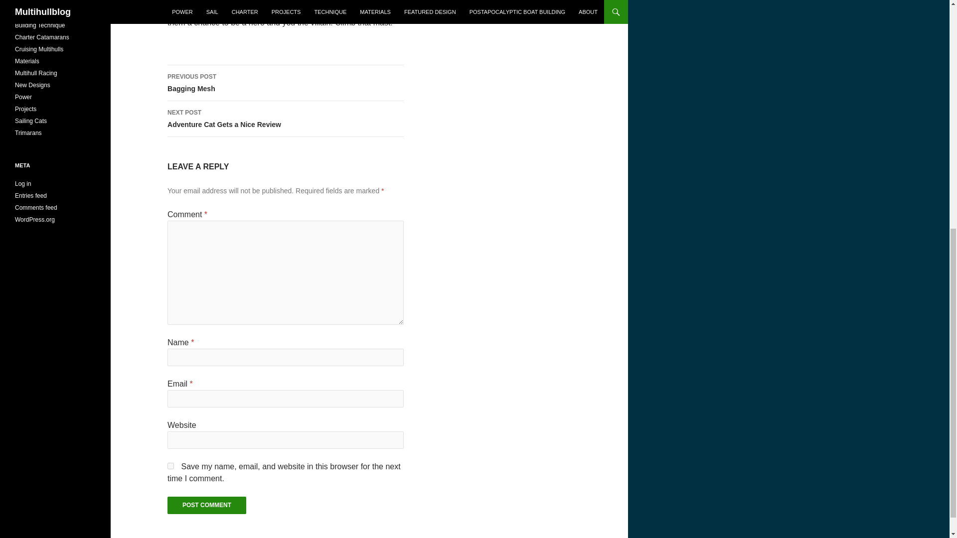  What do you see at coordinates (286, 119) in the screenshot?
I see `Post Comment` at bounding box center [286, 119].